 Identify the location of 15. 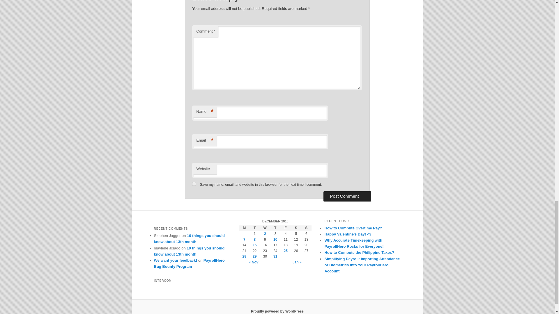
(254, 245).